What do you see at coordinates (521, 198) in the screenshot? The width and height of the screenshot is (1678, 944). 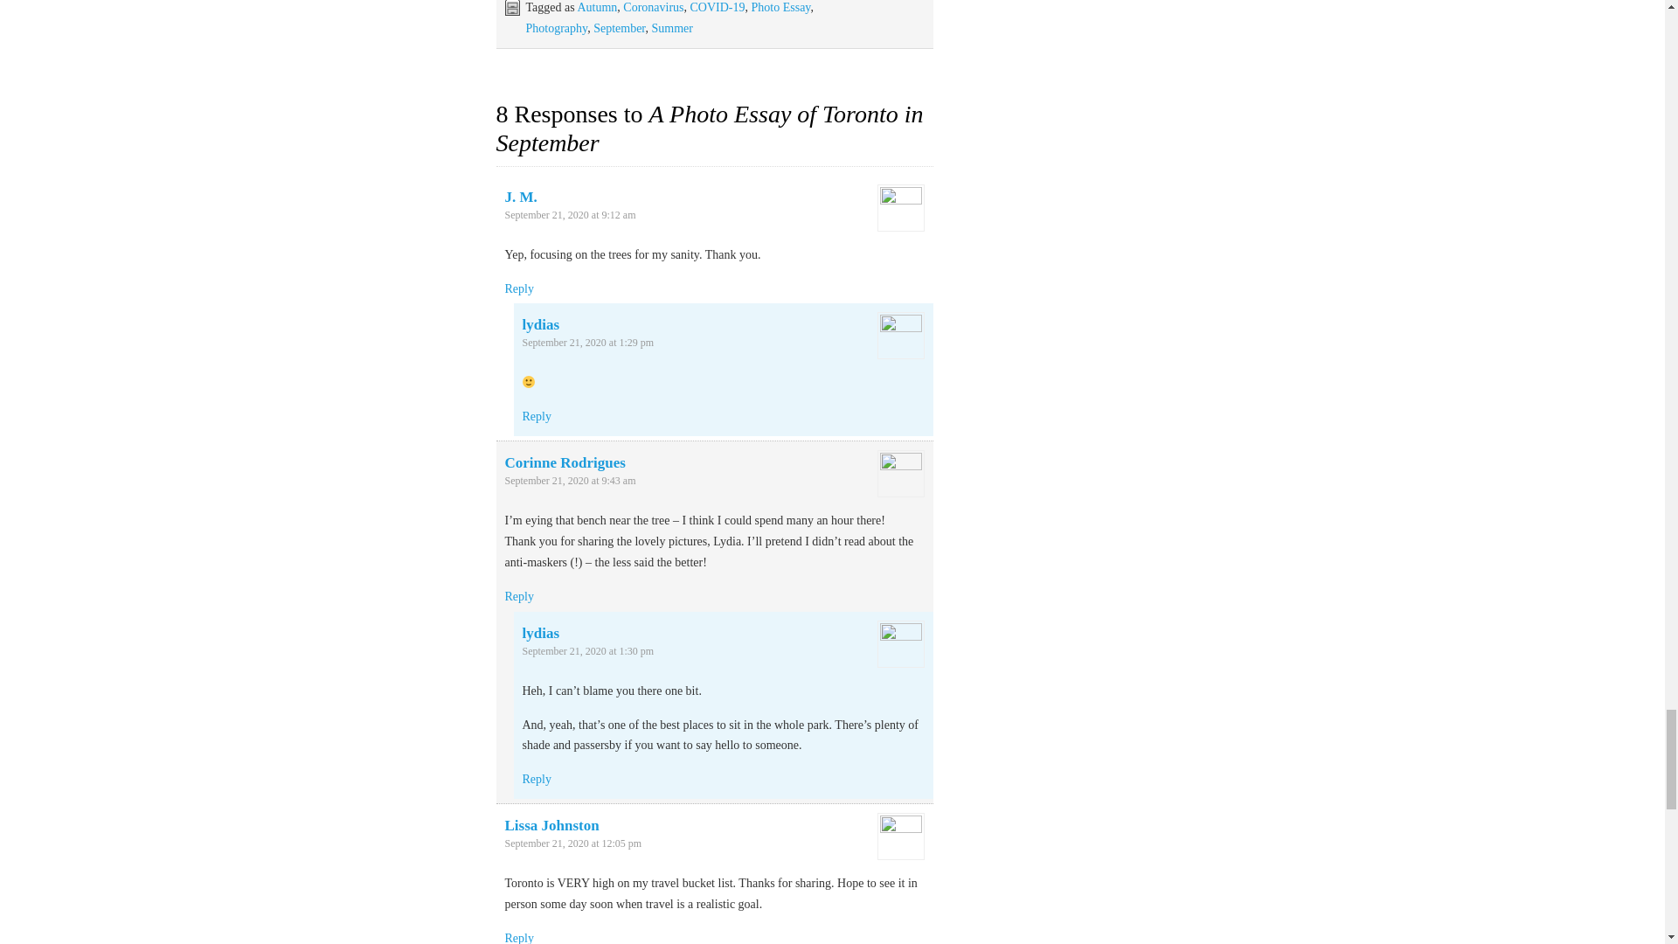 I see `J. M.` at bounding box center [521, 198].